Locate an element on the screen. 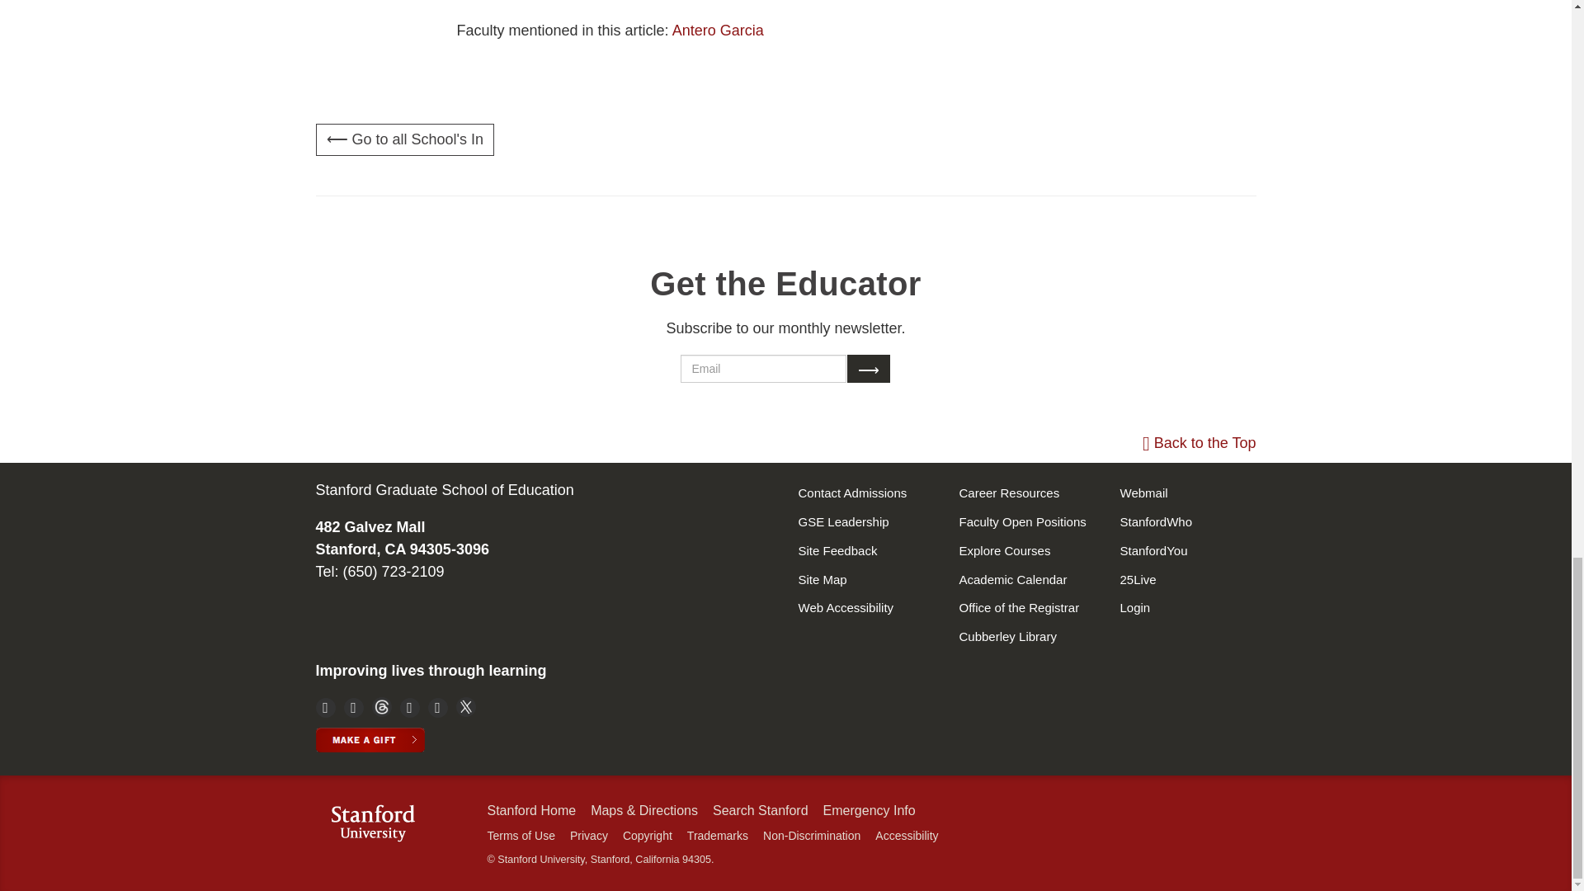 The height and width of the screenshot is (891, 1584). SUSE Webmail is located at coordinates (1188, 580).